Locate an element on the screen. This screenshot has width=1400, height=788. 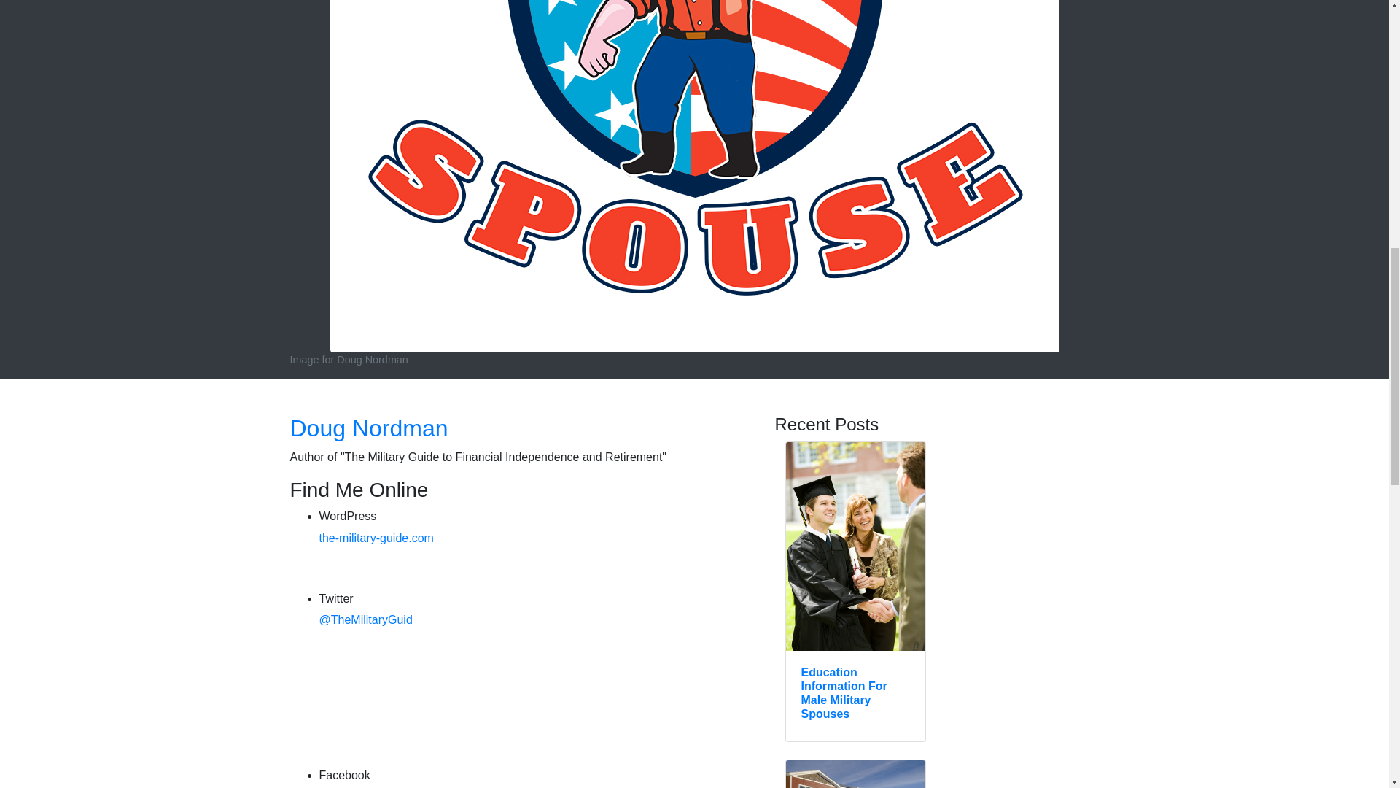
Housing and Home Ownership Information and Resources is located at coordinates (855, 774).